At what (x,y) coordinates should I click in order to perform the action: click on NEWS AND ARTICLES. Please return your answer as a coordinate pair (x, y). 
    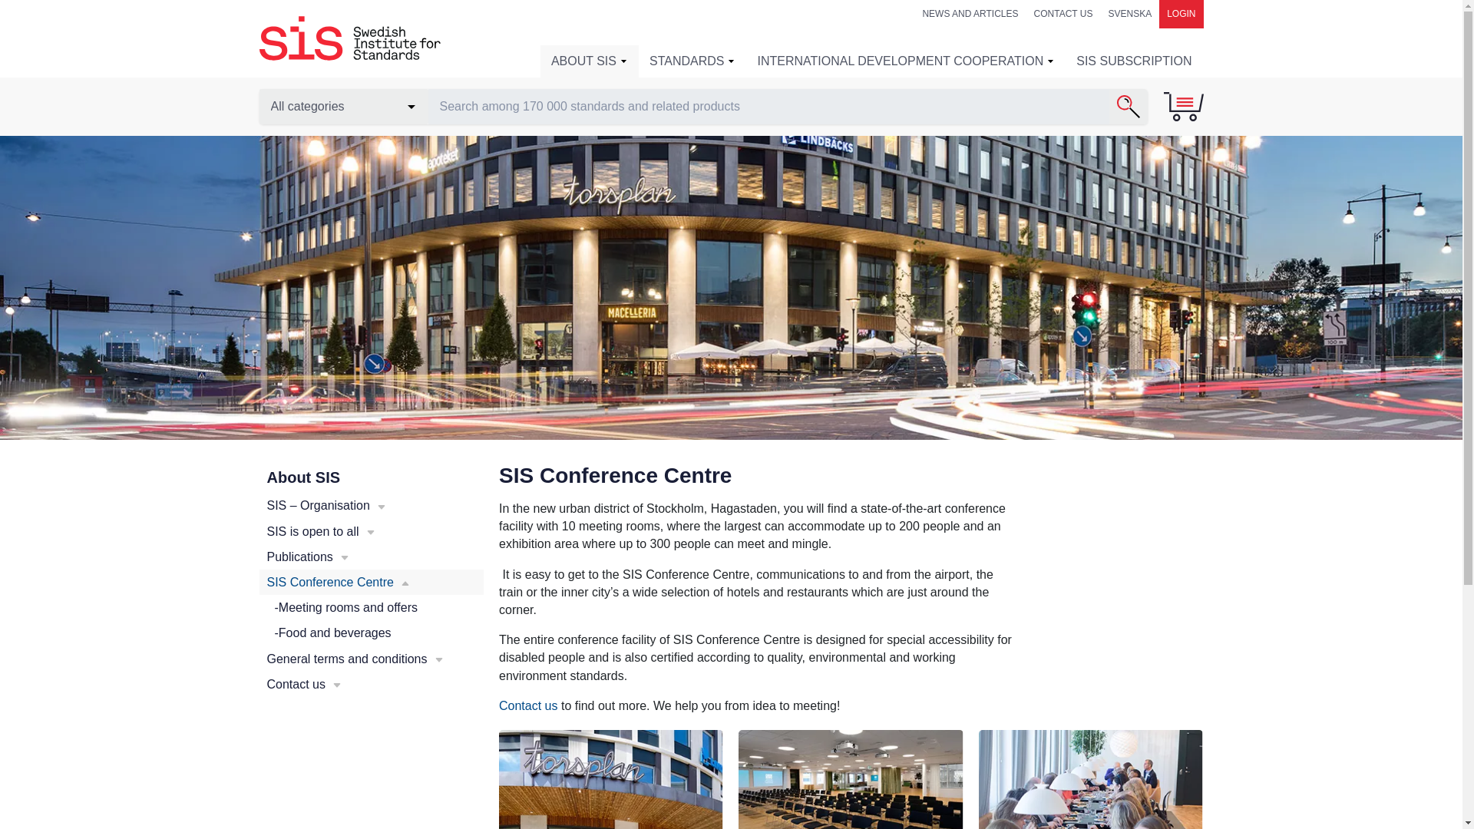
    Looking at the image, I should click on (970, 14).